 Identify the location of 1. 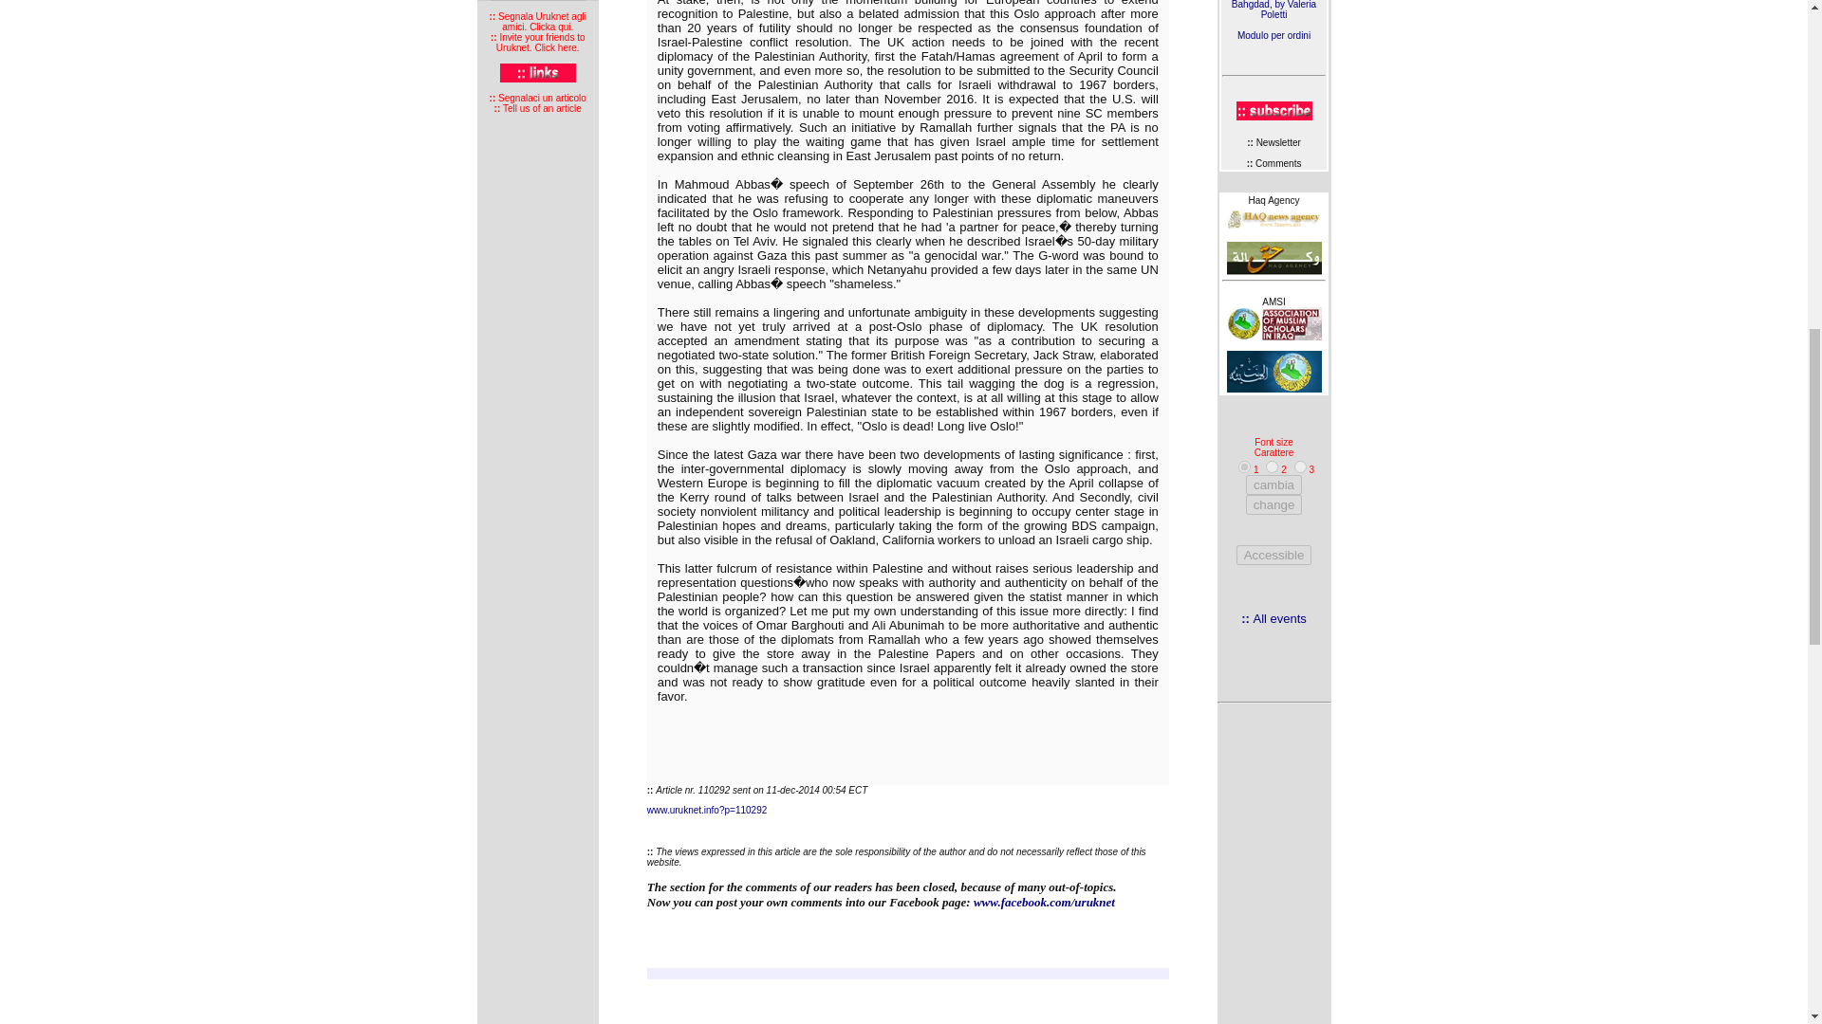
(1274, 485).